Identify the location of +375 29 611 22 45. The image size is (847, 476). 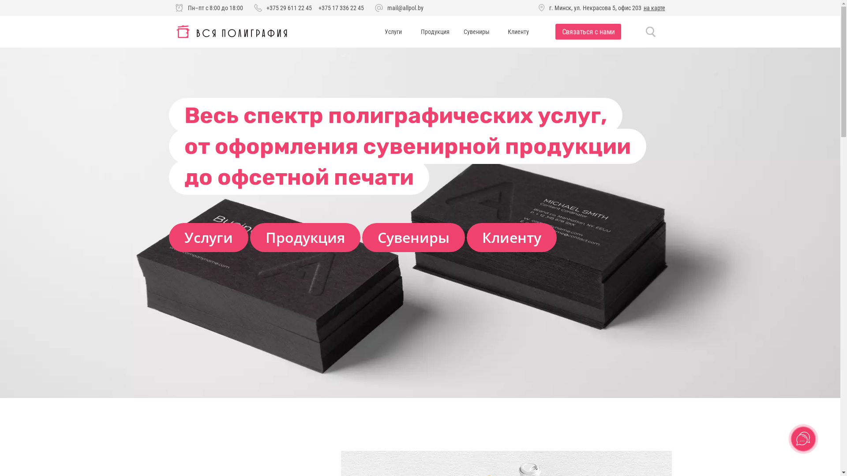
(289, 8).